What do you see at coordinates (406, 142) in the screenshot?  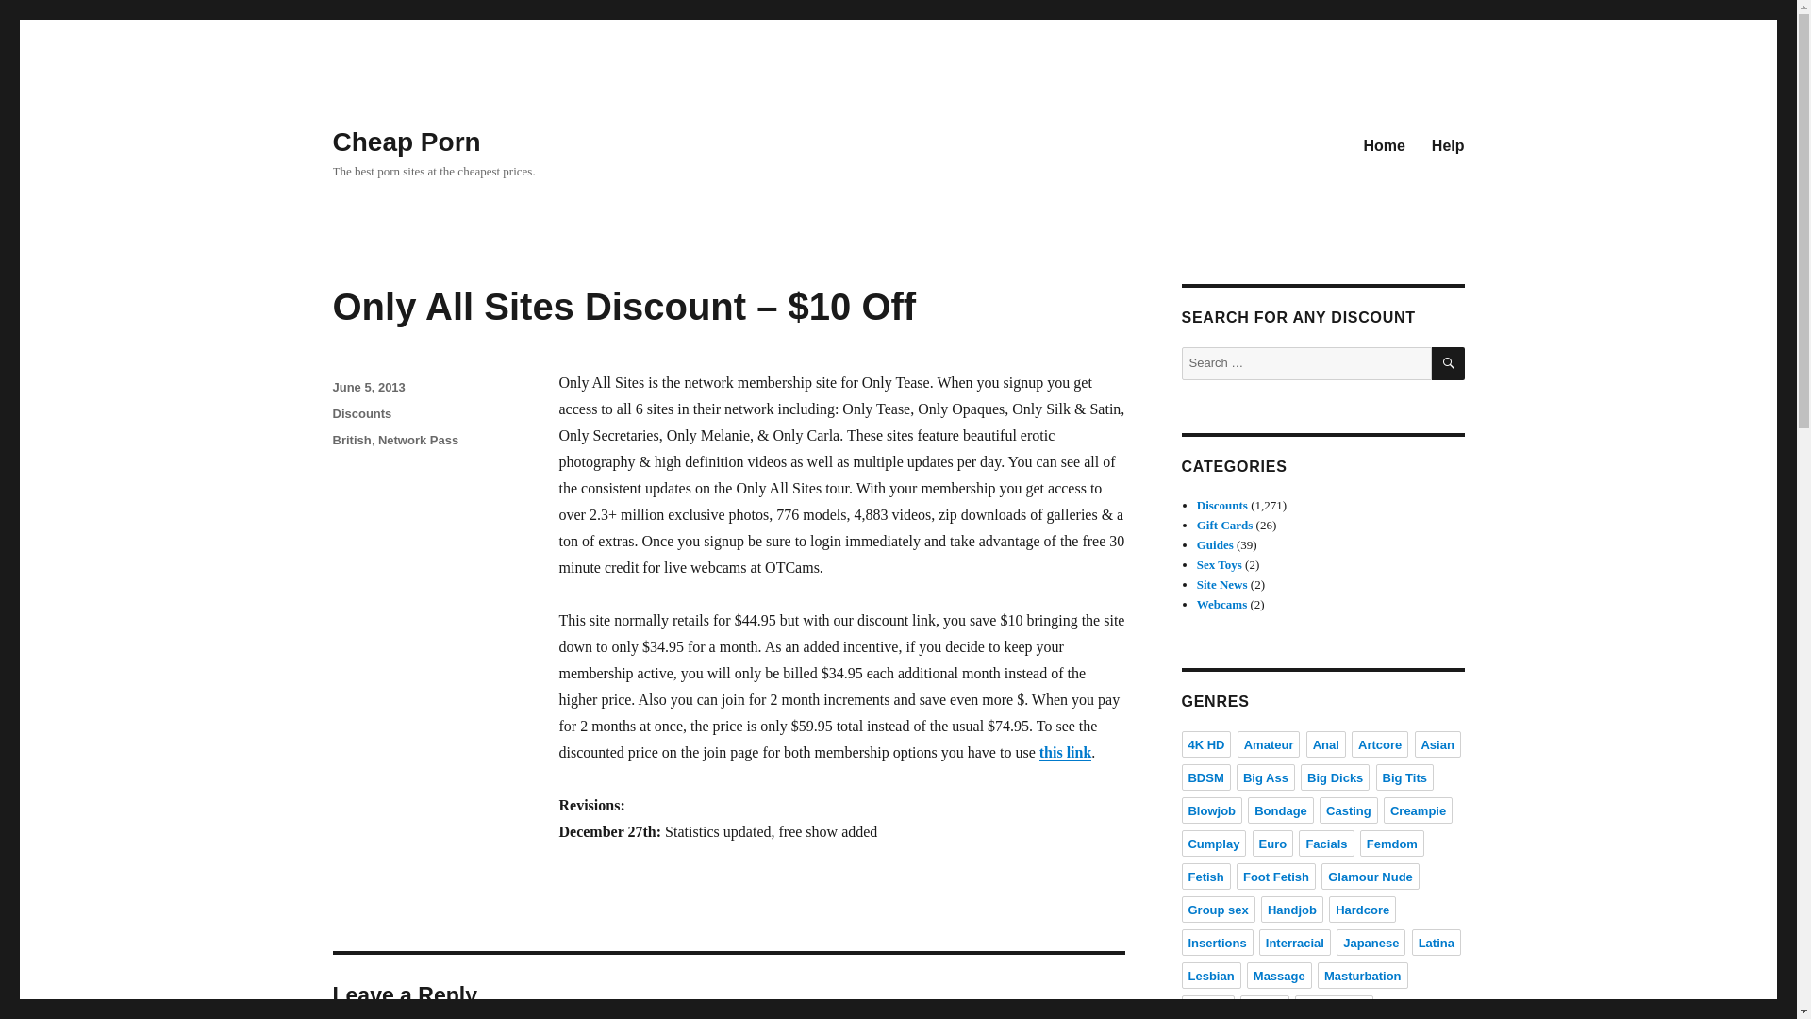 I see `Cheap Porn` at bounding box center [406, 142].